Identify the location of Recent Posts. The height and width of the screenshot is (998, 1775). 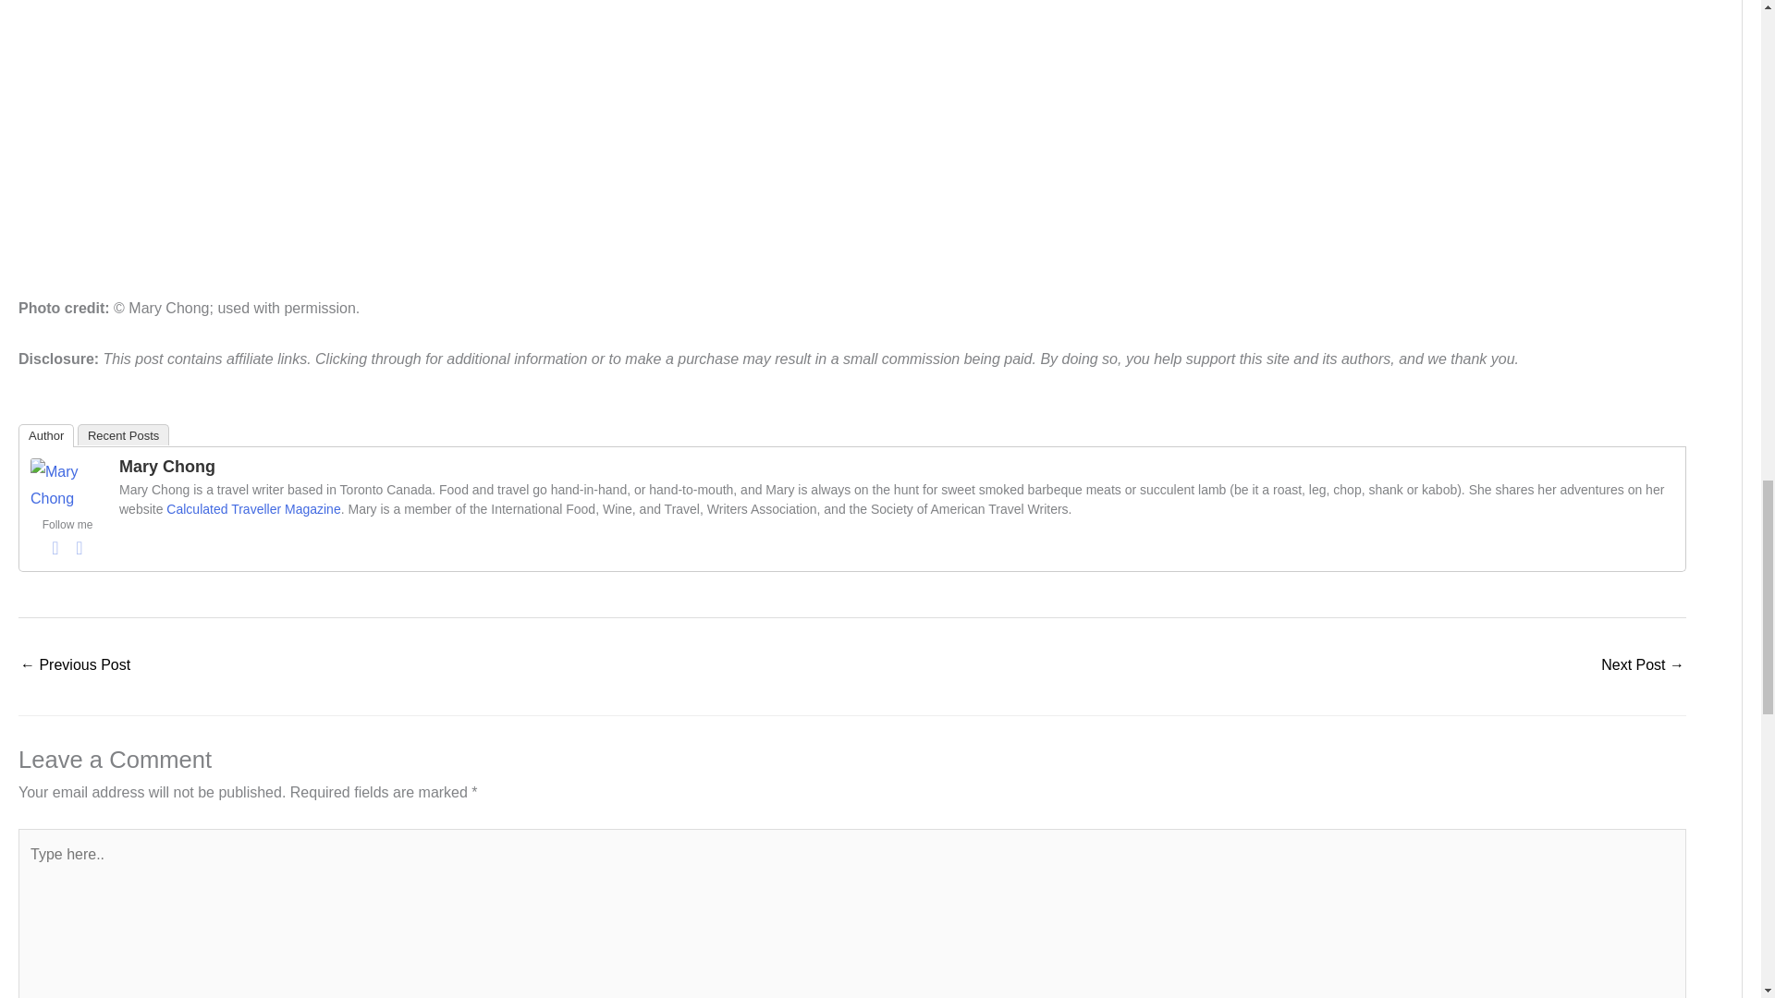
(123, 434).